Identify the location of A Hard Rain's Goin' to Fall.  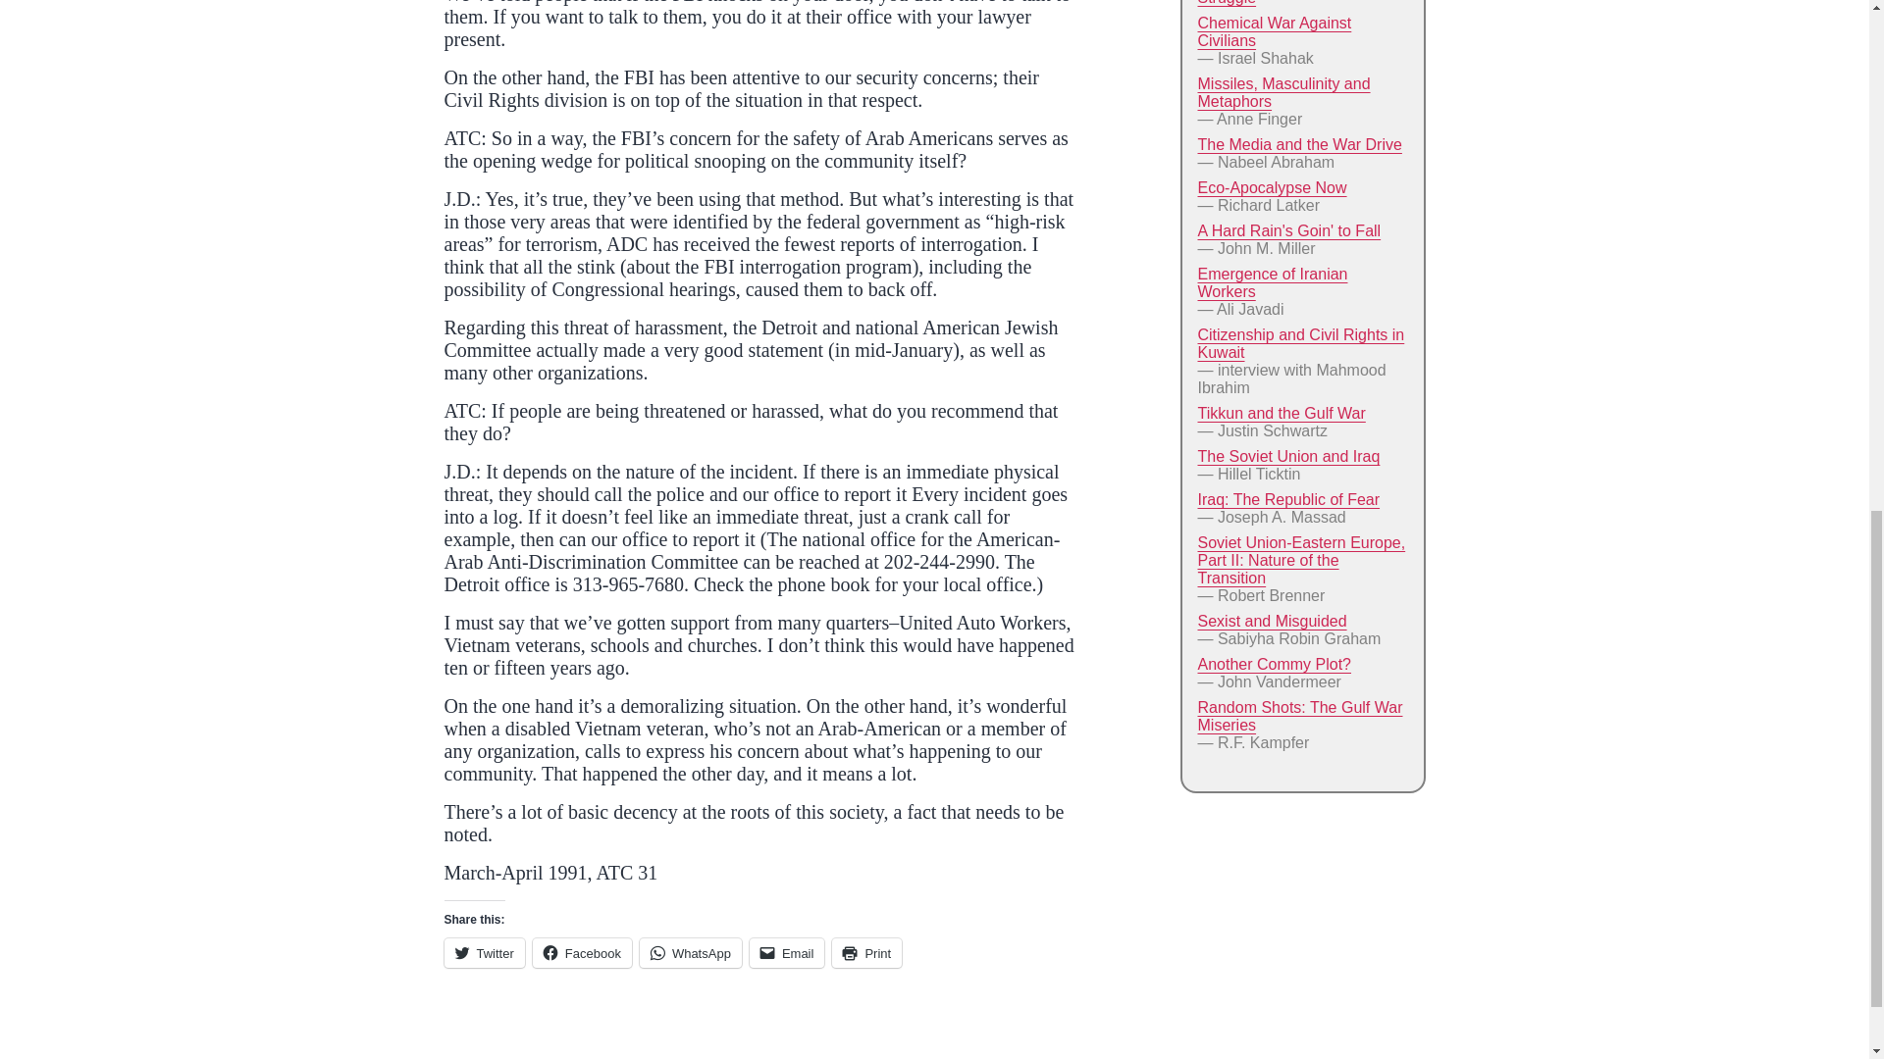
(1288, 230).